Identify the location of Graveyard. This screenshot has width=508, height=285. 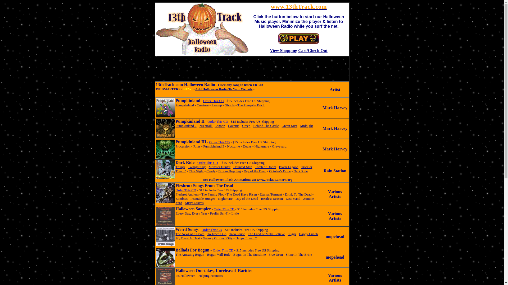
(279, 146).